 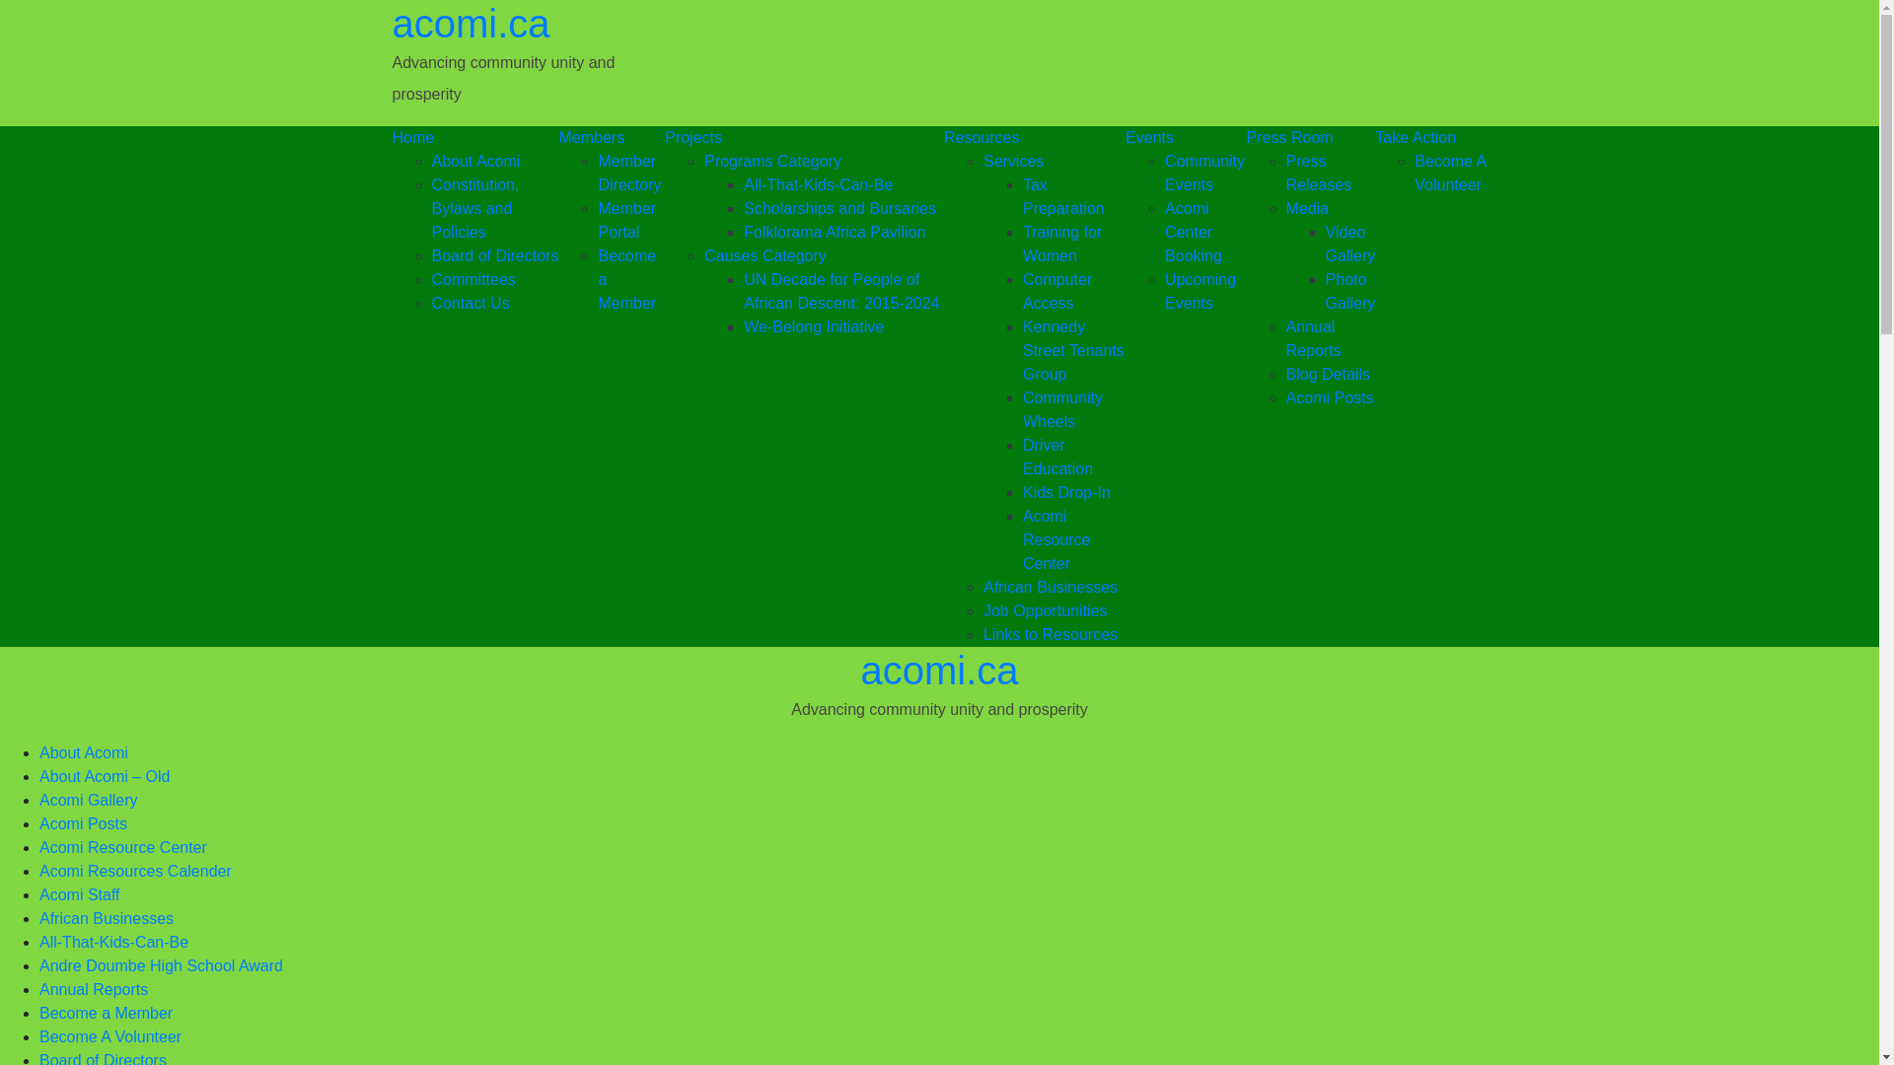 What do you see at coordinates (844, 233) in the screenshot?
I see `Folklorama Africa Pavilion` at bounding box center [844, 233].